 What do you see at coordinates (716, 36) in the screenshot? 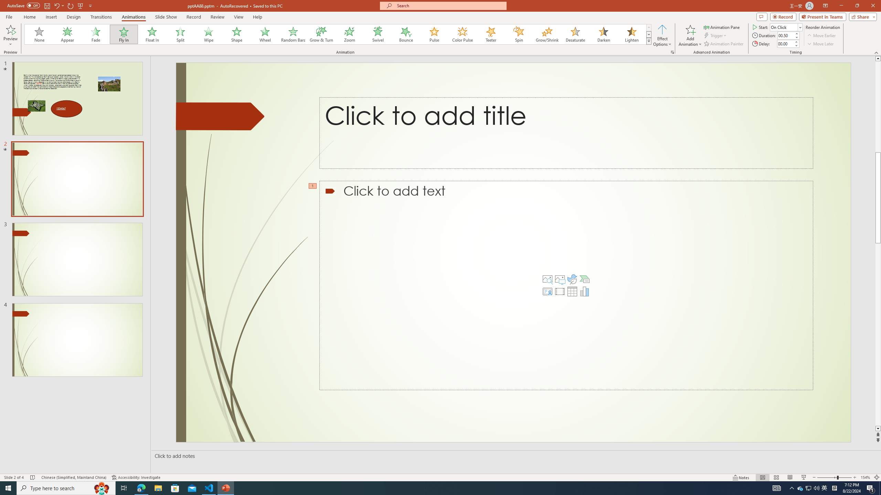
I see `Trigger` at bounding box center [716, 36].